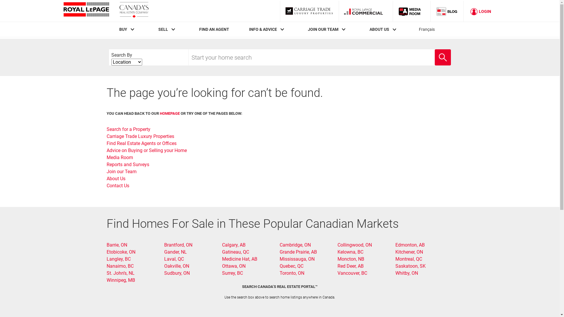 The width and height of the screenshot is (564, 317). Describe the element at coordinates (116, 178) in the screenshot. I see `About Us` at that location.